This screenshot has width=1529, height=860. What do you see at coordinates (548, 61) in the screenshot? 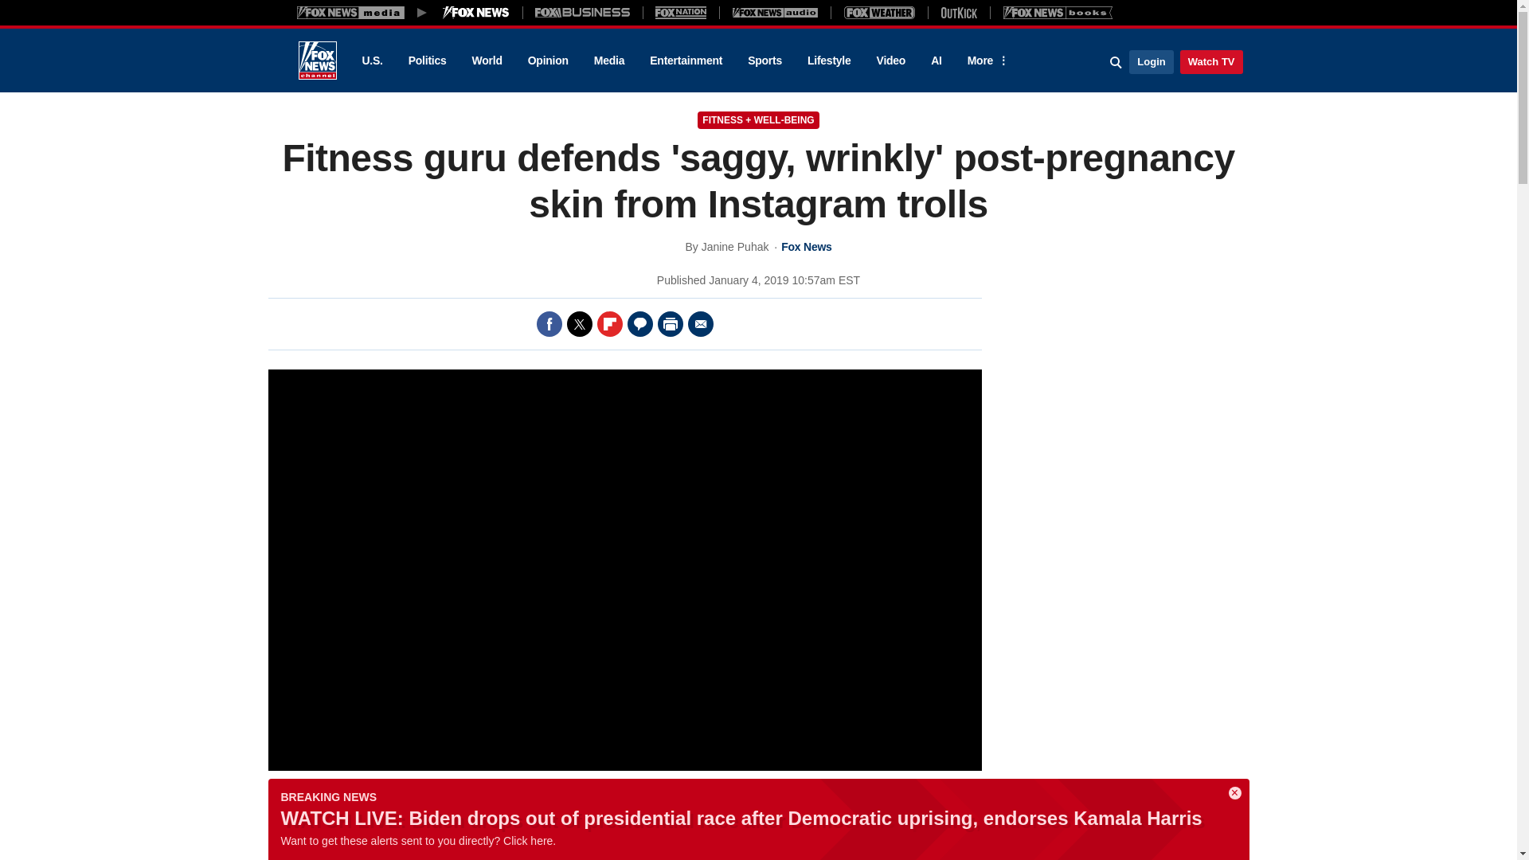
I see `Opinion` at bounding box center [548, 61].